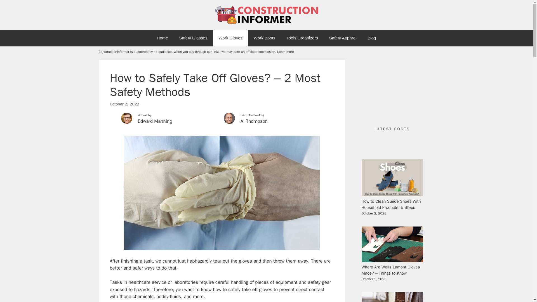 This screenshot has width=537, height=302. Describe the element at coordinates (343, 38) in the screenshot. I see `Safety Apparel` at that location.